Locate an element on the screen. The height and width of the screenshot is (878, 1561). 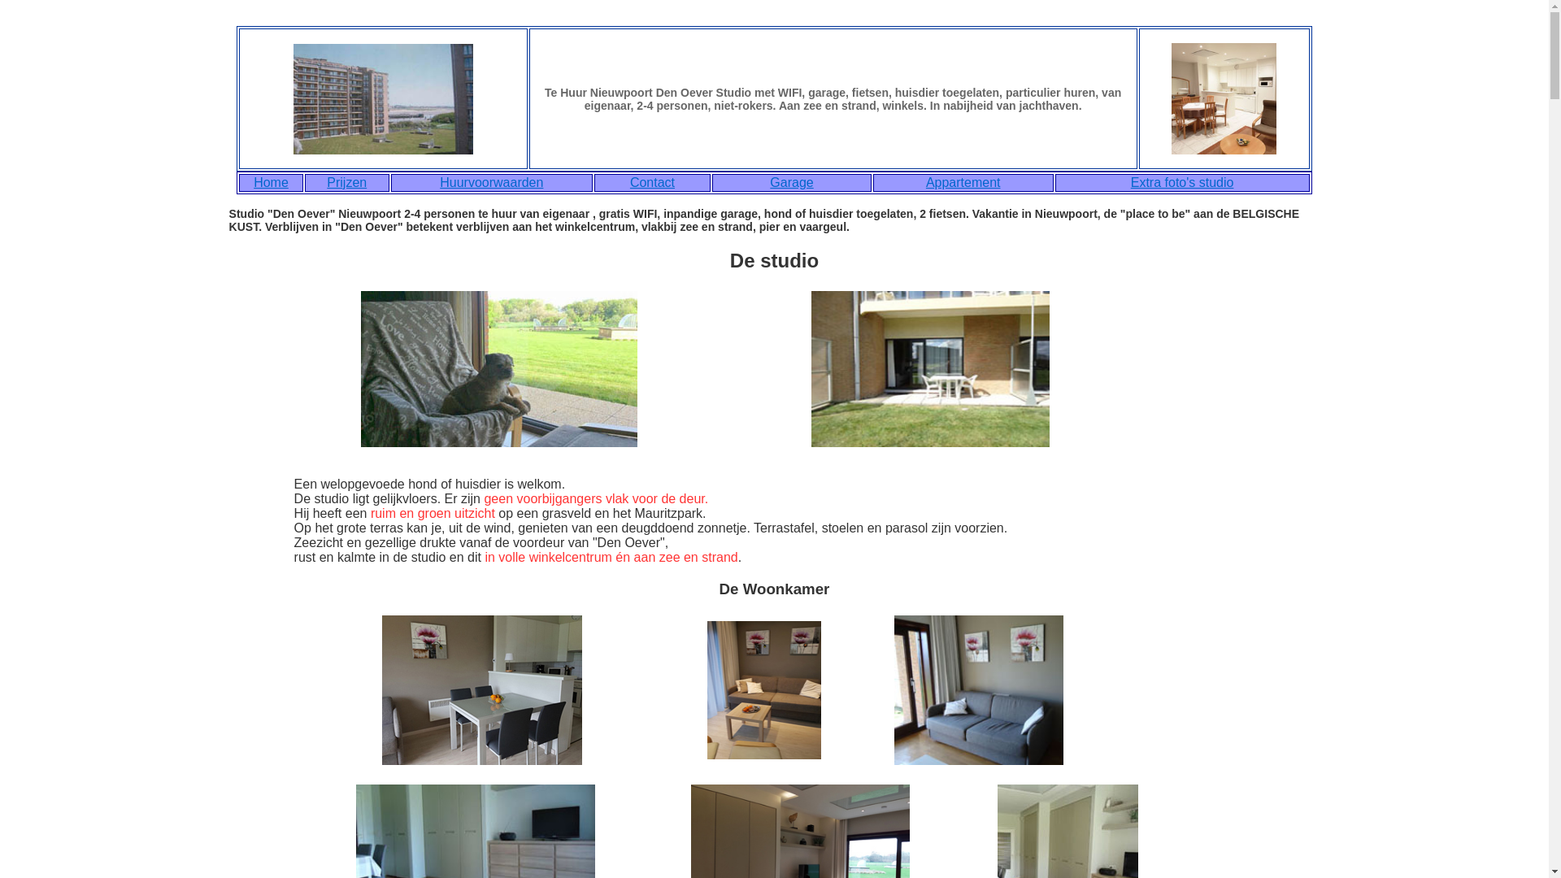
Extra foto's studio is located at coordinates (1182, 182).